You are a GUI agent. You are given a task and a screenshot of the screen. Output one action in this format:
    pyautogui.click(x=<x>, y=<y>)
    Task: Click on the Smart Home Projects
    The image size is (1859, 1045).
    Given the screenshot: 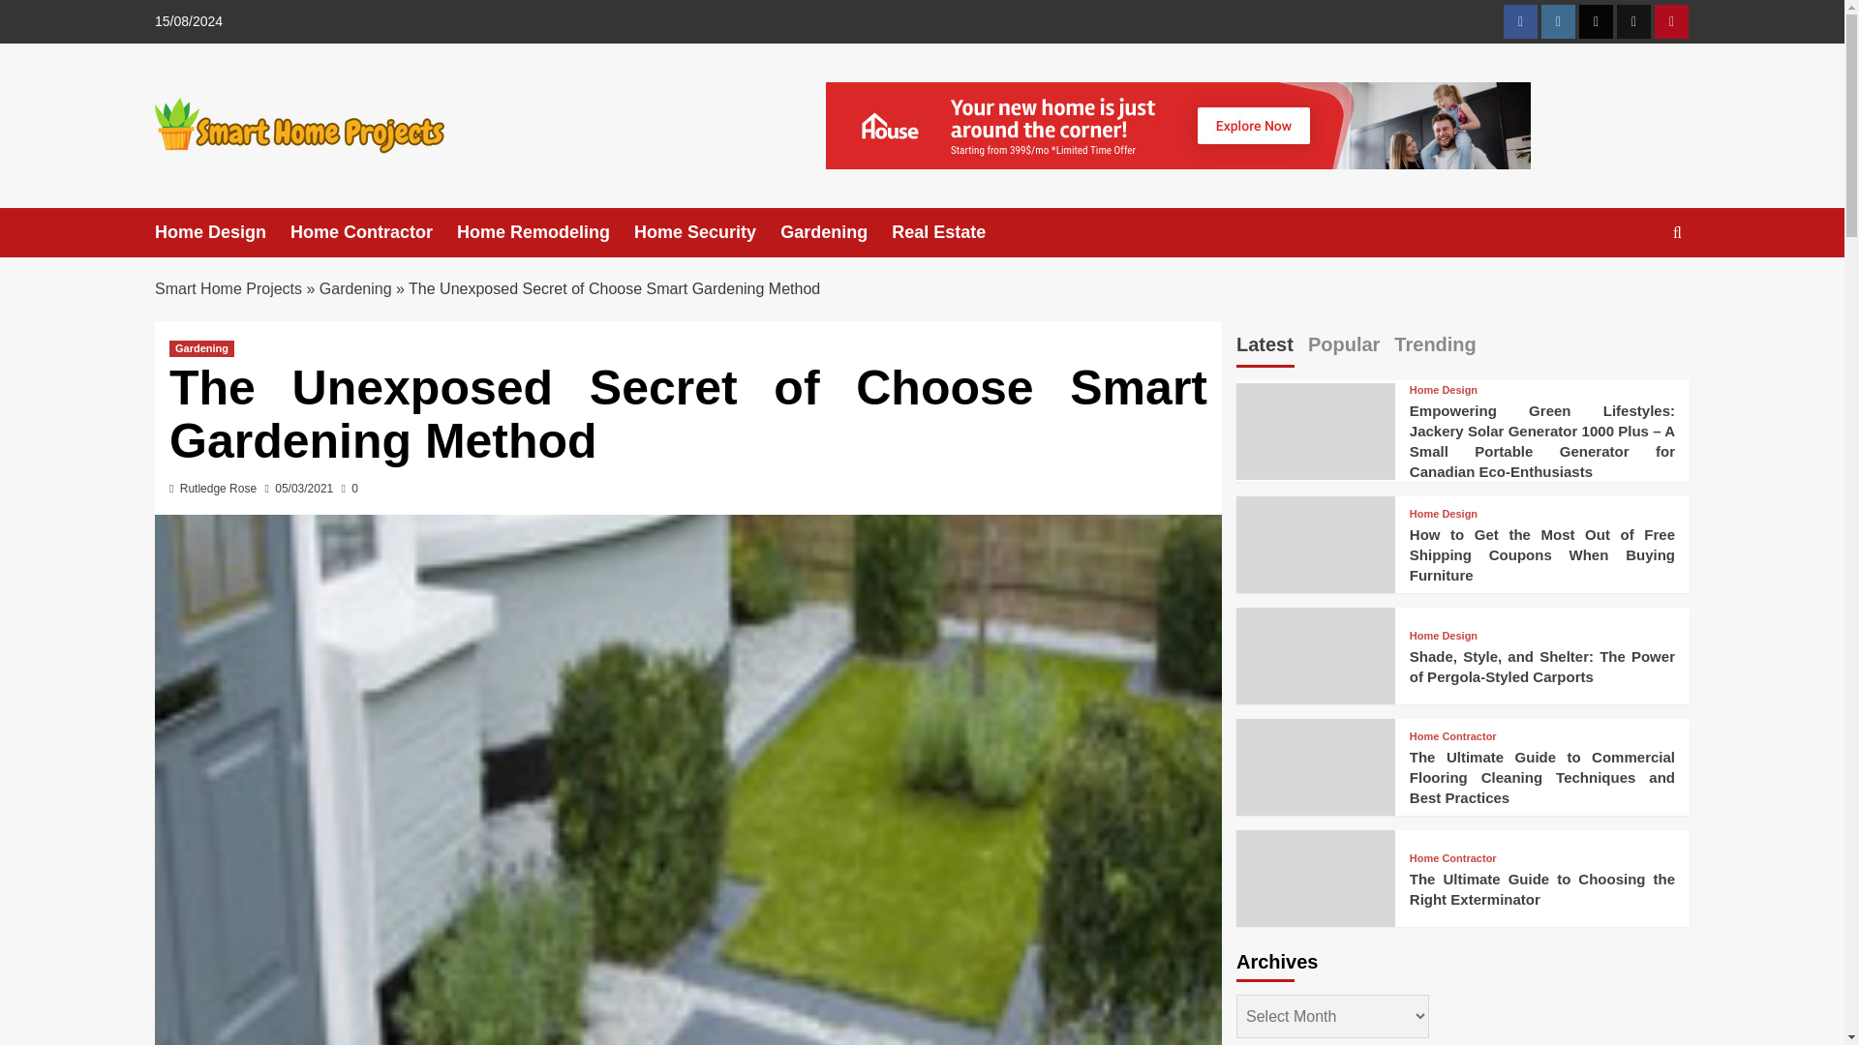 What is the action you would take?
    pyautogui.click(x=228, y=288)
    